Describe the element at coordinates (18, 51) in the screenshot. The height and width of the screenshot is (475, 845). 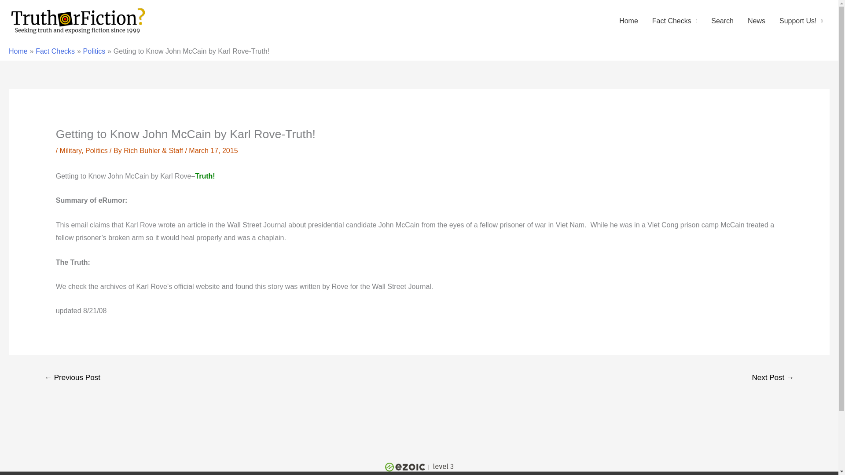
I see `Home` at that location.